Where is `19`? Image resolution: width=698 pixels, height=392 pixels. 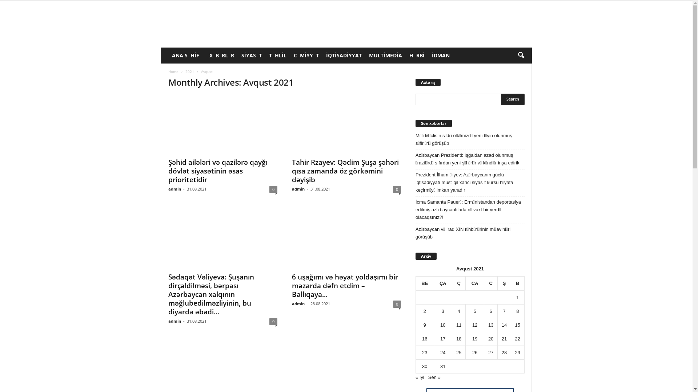
19 is located at coordinates (475, 339).